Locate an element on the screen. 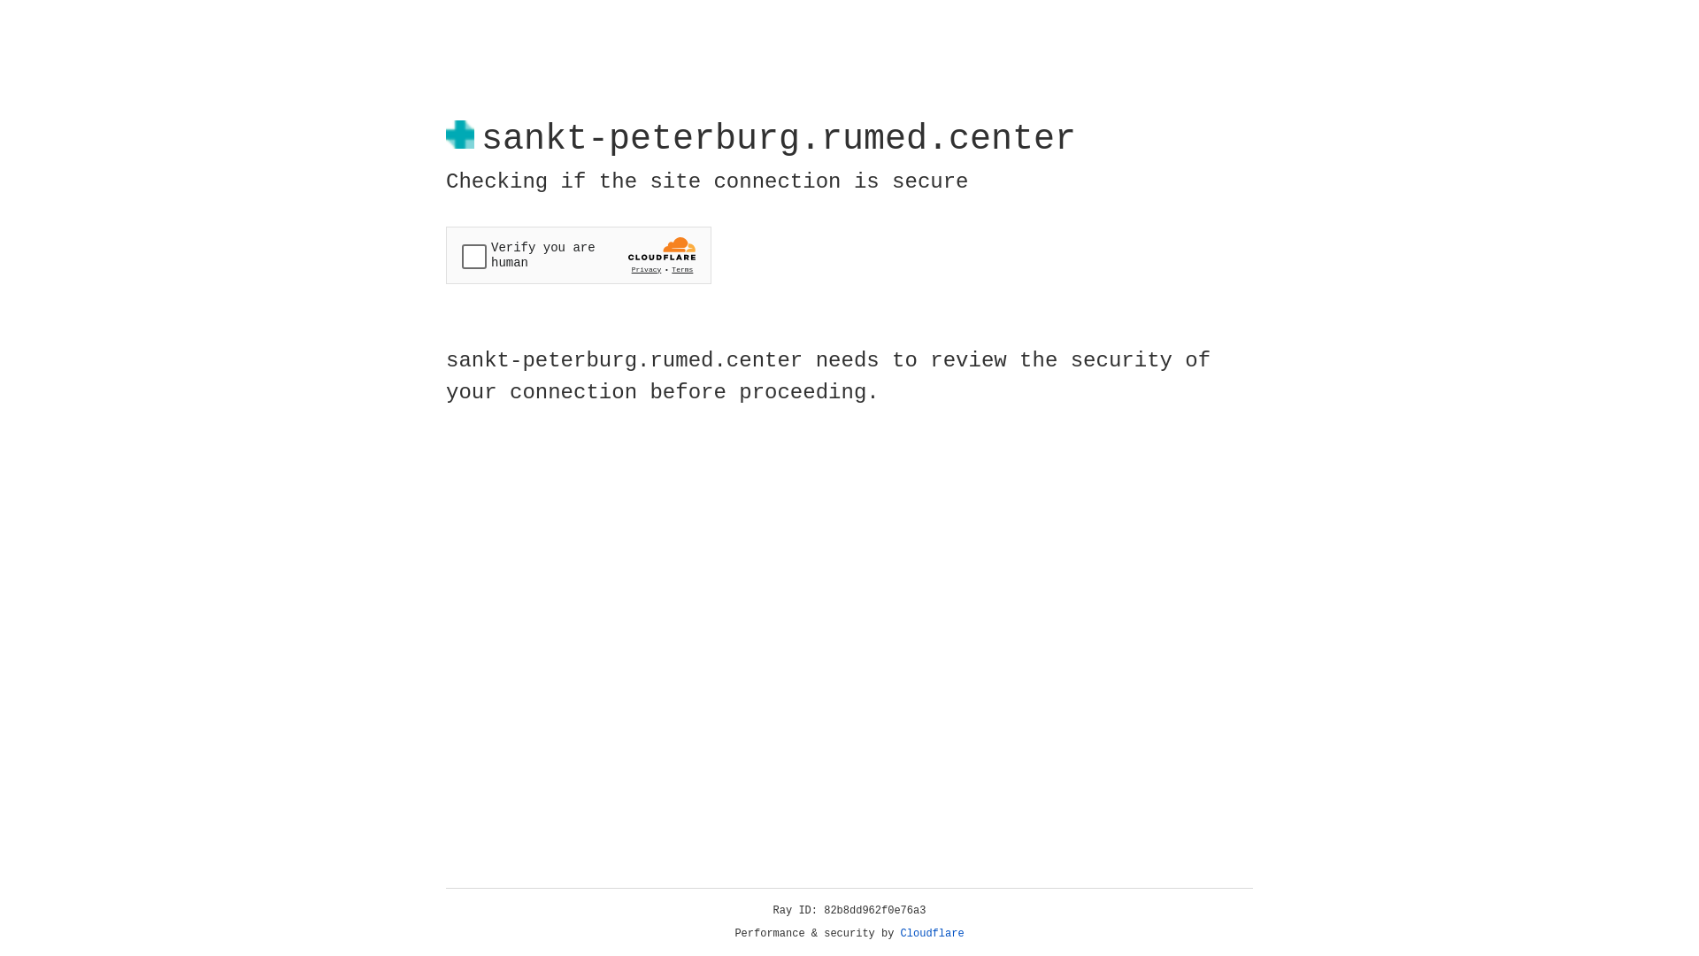  Widget containing a Cloudflare security challenge is located at coordinates (579, 255).